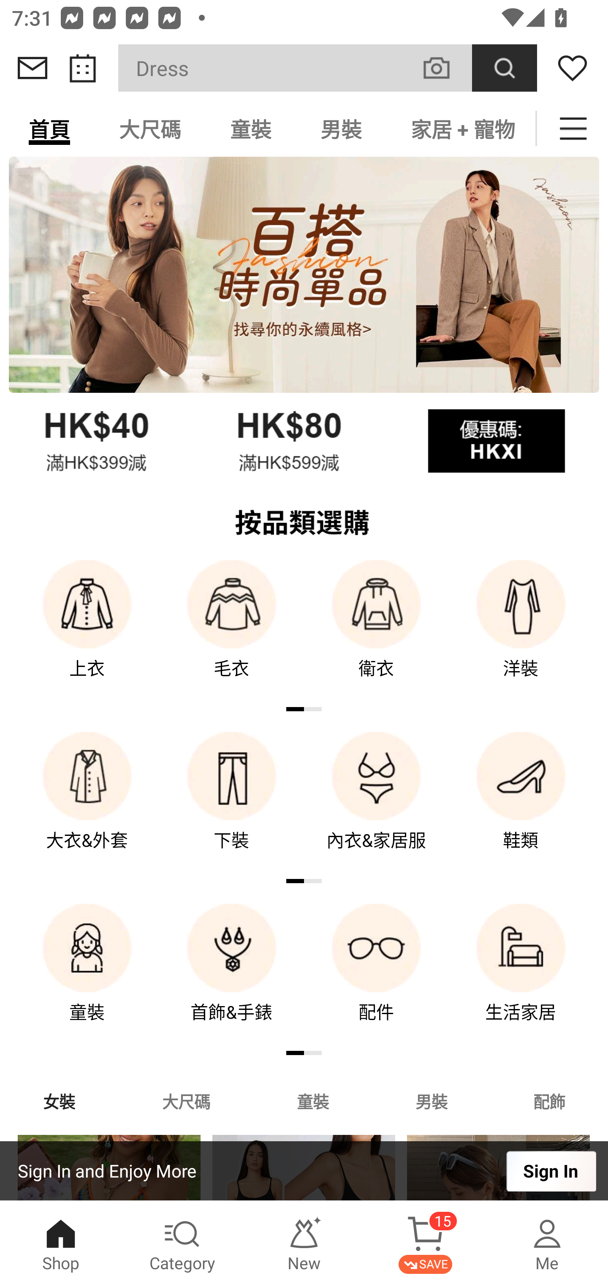 This screenshot has height=1284, width=608. I want to click on 洋裝, so click(521, 630).